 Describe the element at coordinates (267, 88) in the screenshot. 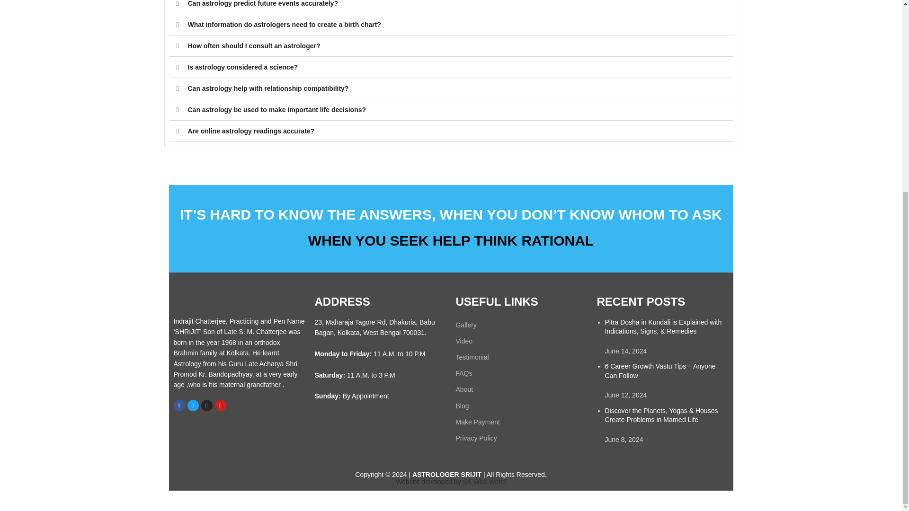

I see `Can astrology help with relationship compatibility?` at that location.